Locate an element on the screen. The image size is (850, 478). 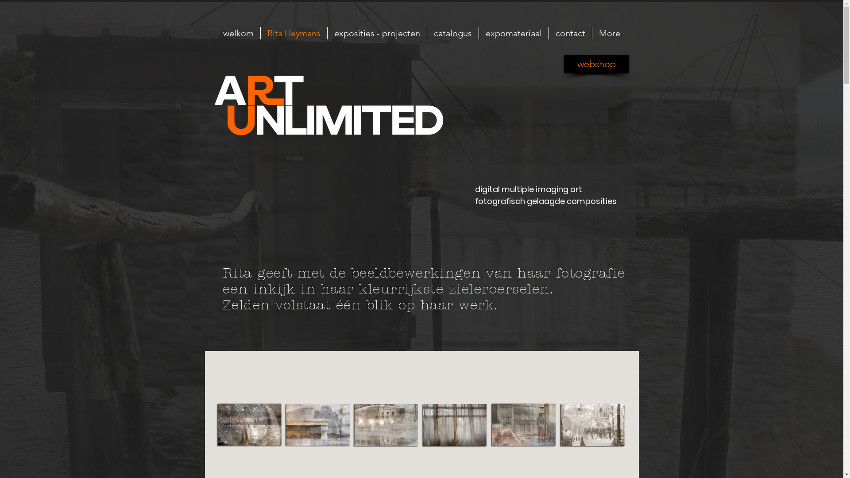
exposities - projecten is located at coordinates (376, 34).